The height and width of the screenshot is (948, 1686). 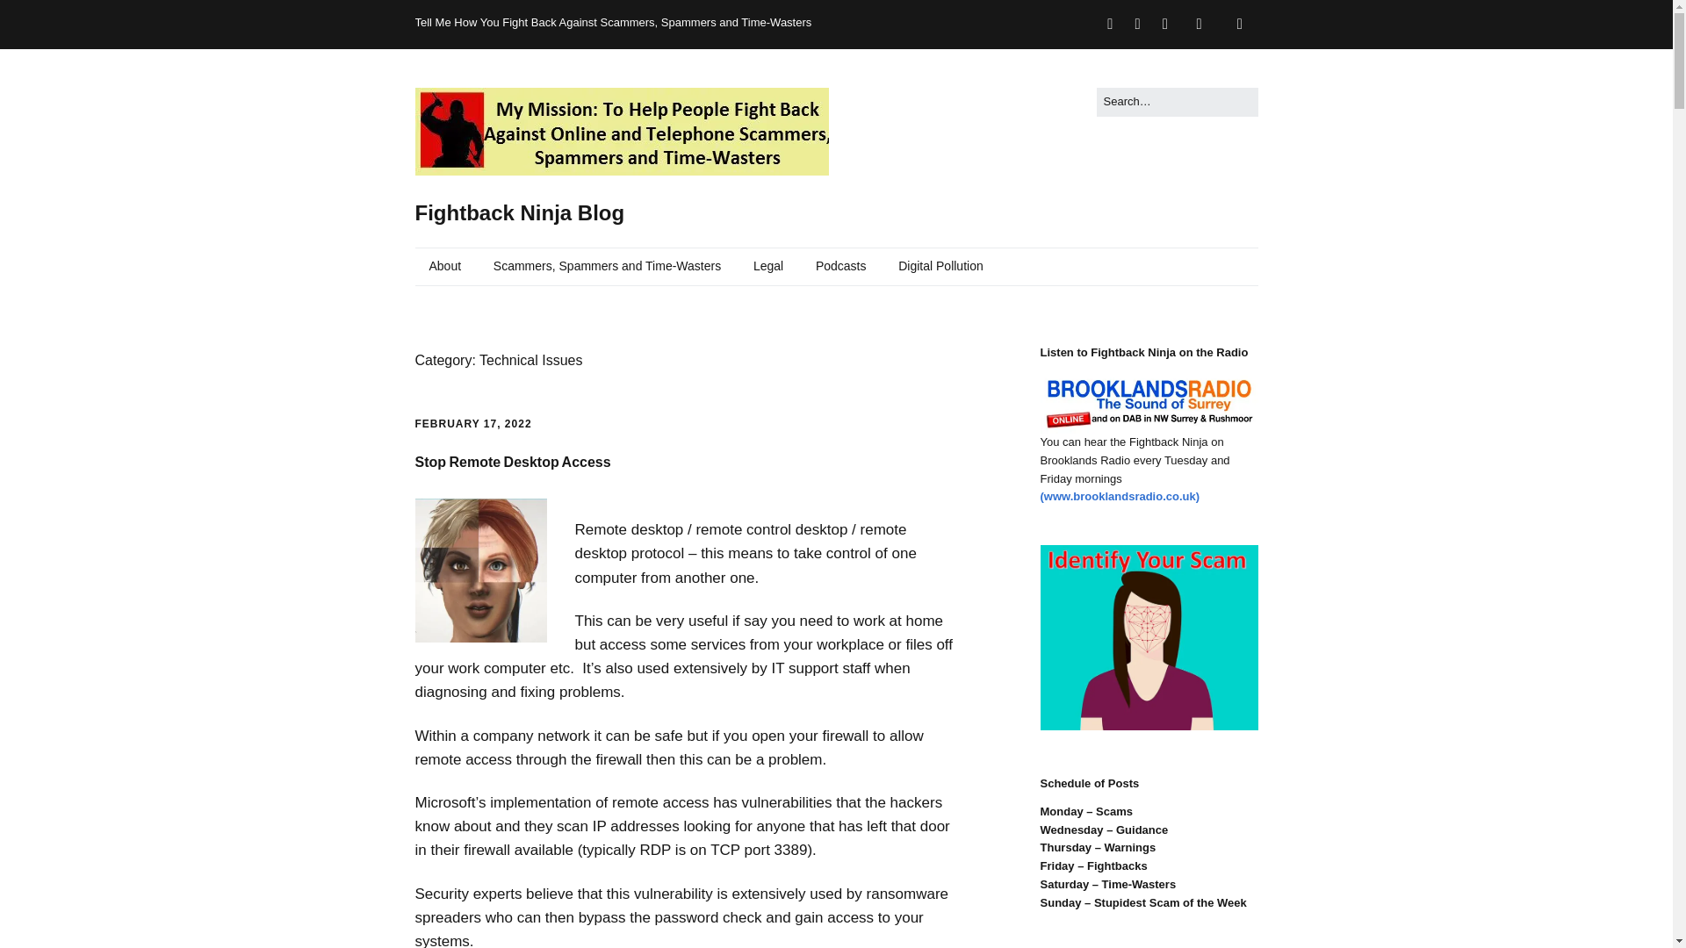 What do you see at coordinates (940, 267) in the screenshot?
I see `Digital Pollution` at bounding box center [940, 267].